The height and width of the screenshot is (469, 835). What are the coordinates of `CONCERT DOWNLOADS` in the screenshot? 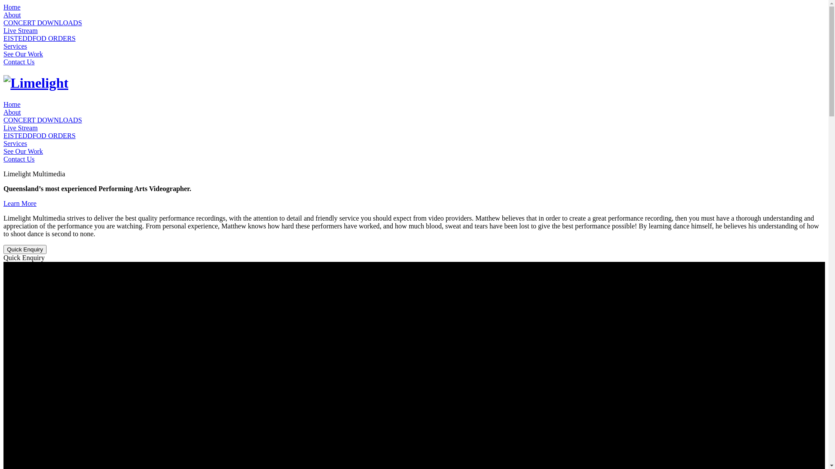 It's located at (43, 23).